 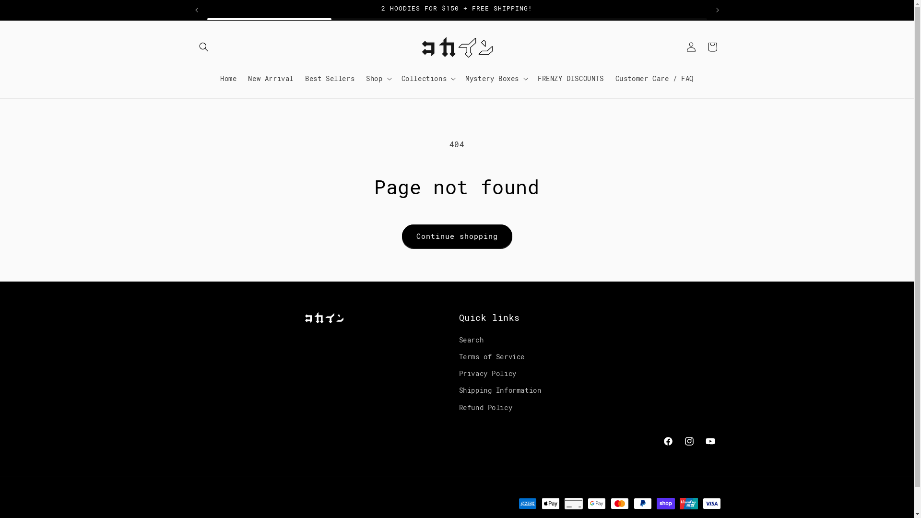 What do you see at coordinates (487, 374) in the screenshot?
I see `Privacy Policy` at bounding box center [487, 374].